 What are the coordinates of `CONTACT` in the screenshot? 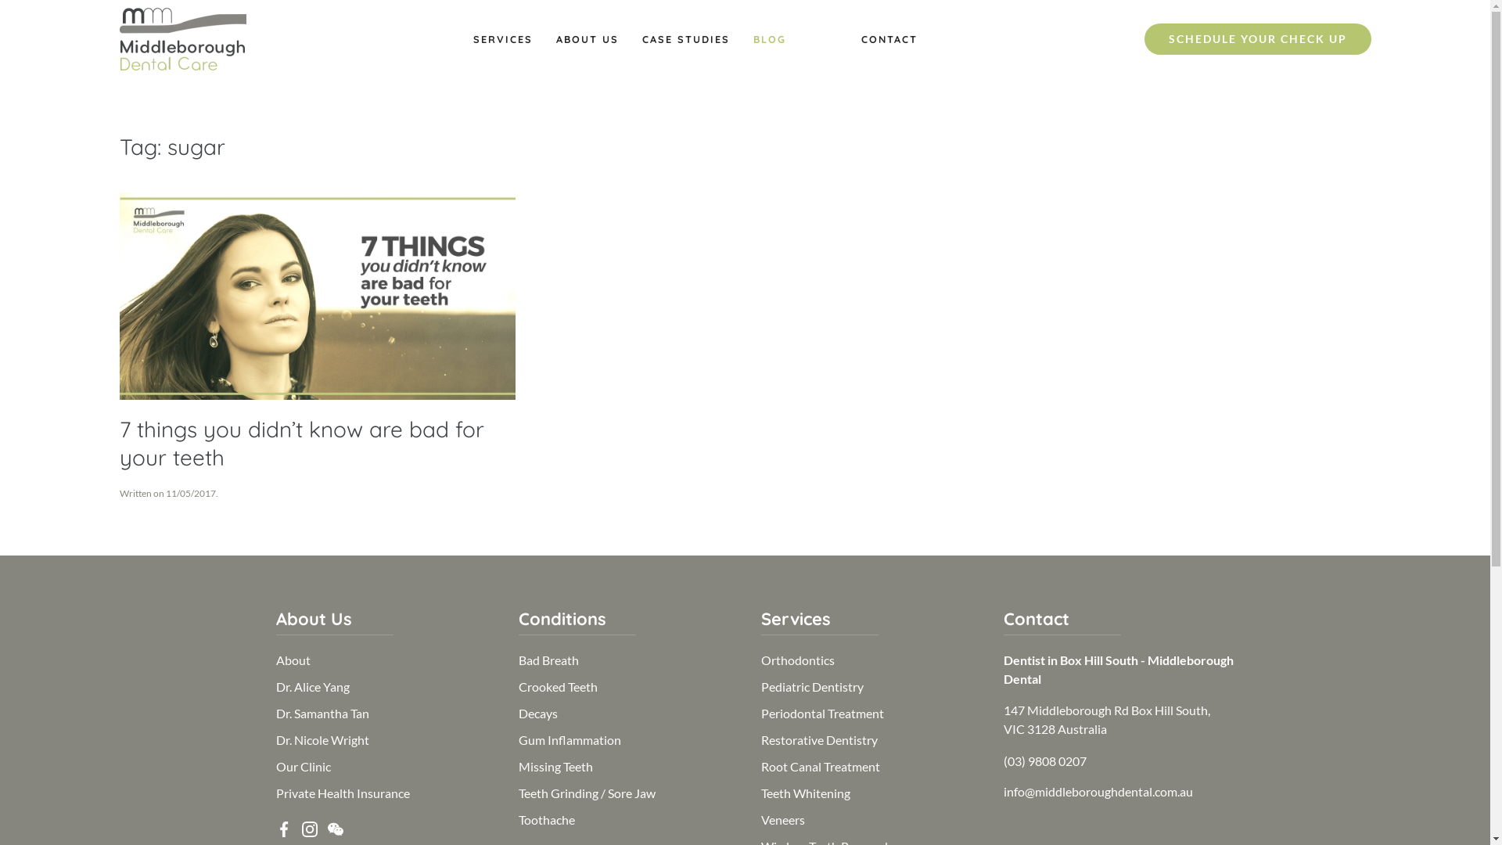 It's located at (889, 39).